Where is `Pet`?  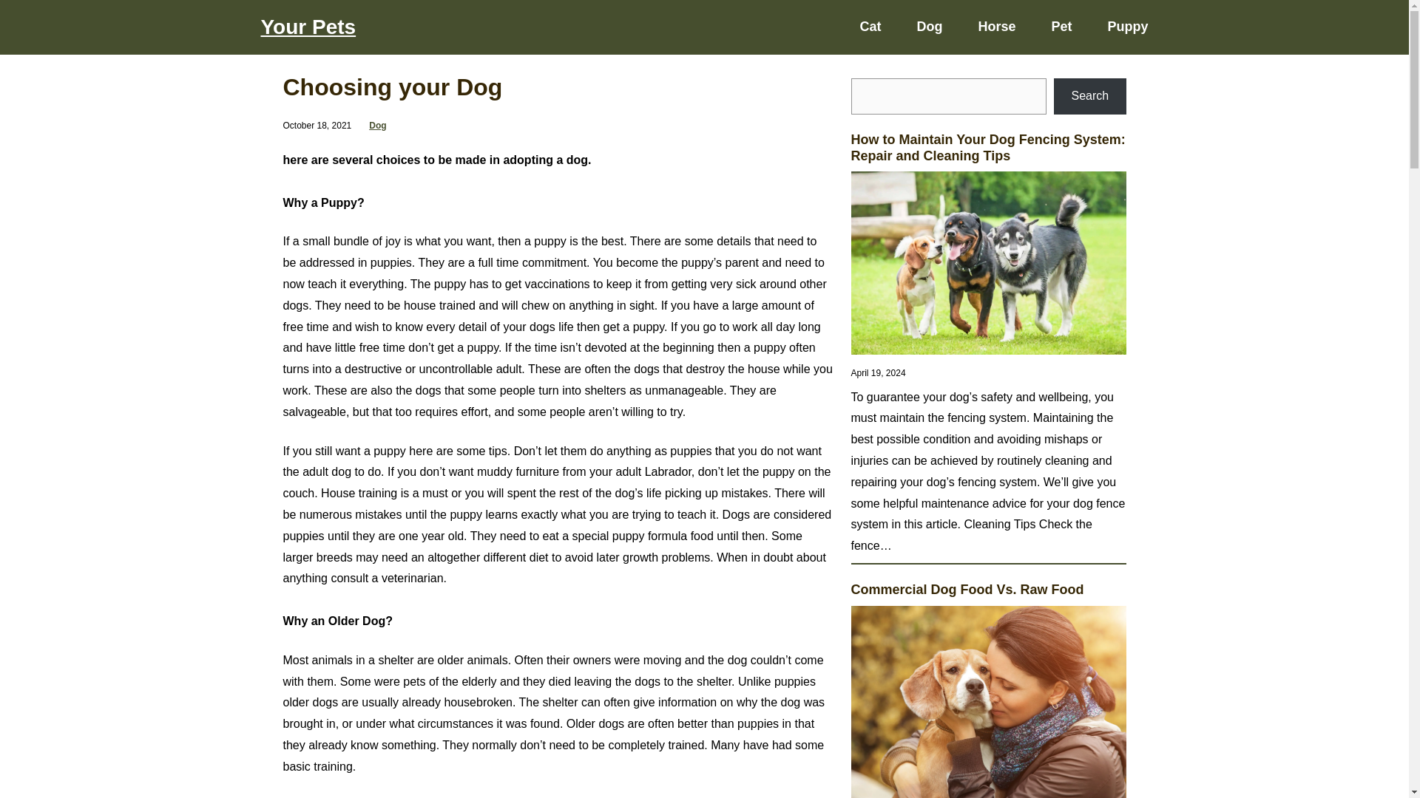 Pet is located at coordinates (1061, 27).